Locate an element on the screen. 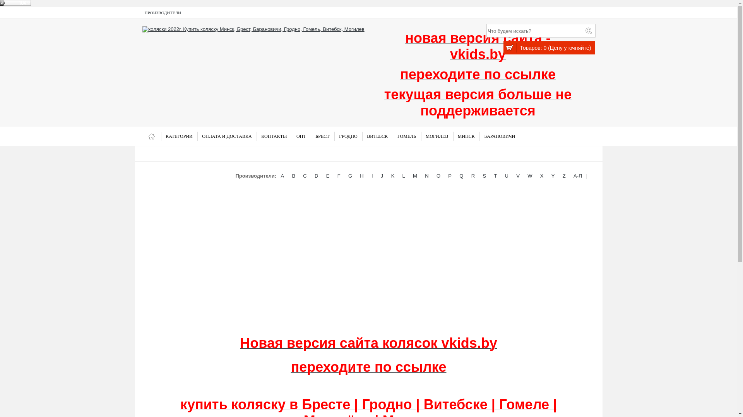  V is located at coordinates (518, 176).